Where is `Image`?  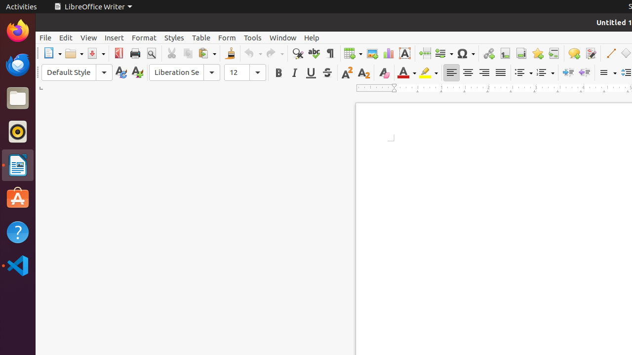 Image is located at coordinates (372, 53).